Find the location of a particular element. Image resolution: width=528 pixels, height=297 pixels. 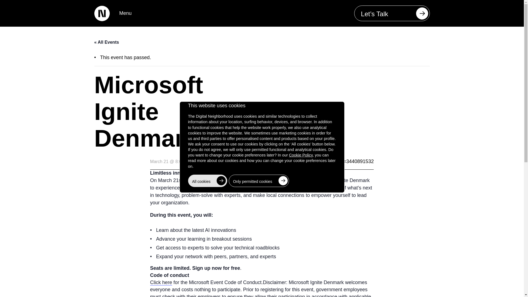

All cookies is located at coordinates (208, 181).